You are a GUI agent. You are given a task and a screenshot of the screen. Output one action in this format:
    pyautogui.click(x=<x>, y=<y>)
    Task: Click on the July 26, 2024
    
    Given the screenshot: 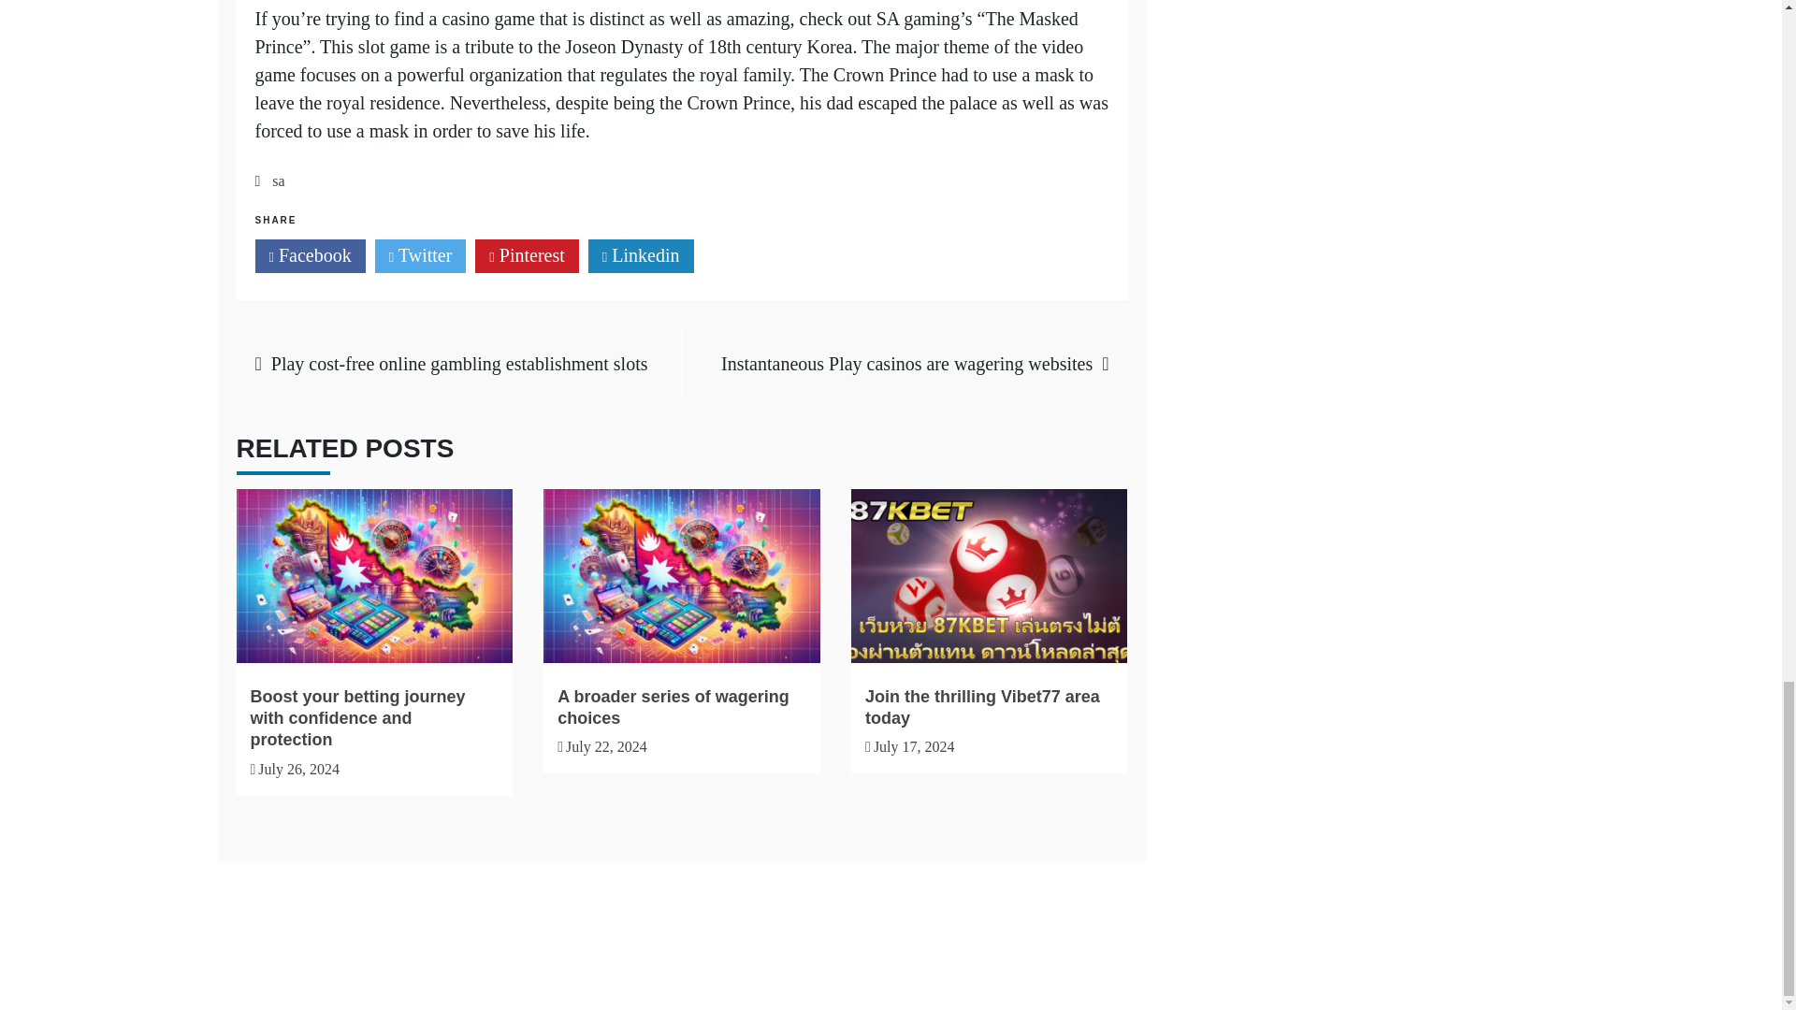 What is the action you would take?
    pyautogui.click(x=298, y=769)
    